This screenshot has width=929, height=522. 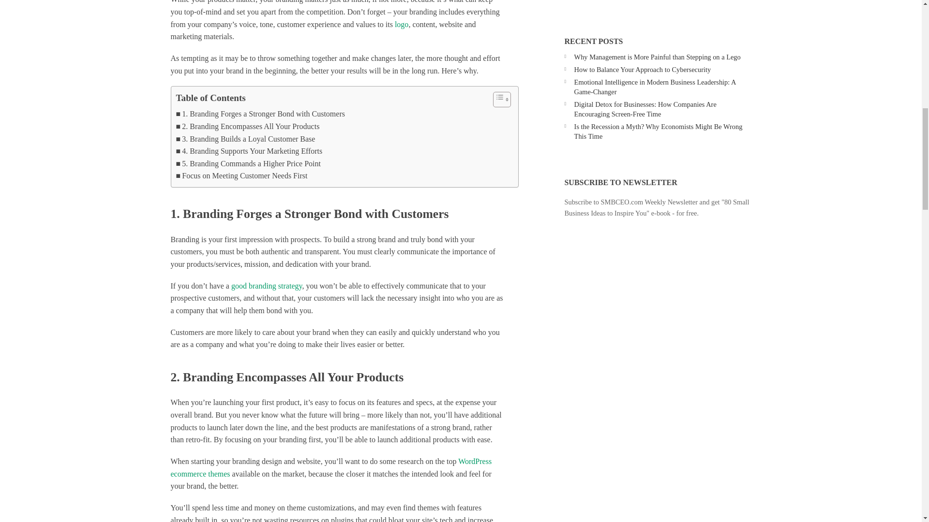 I want to click on 5. Branding Commands a Higher Price Point, so click(x=249, y=164).